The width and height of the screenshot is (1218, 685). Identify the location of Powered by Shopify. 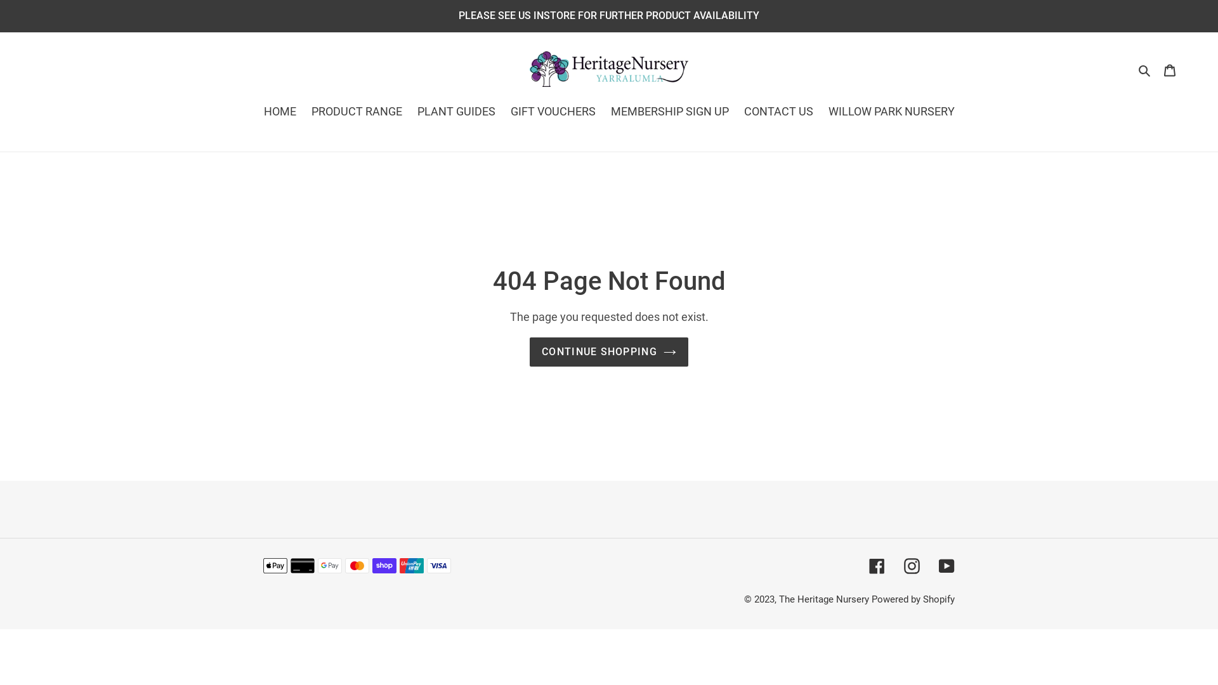
(913, 599).